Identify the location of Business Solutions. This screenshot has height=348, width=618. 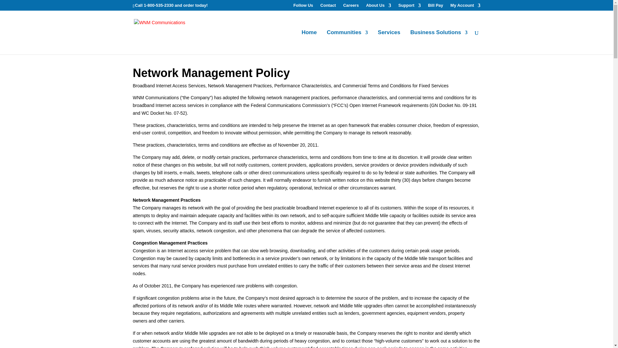
(438, 42).